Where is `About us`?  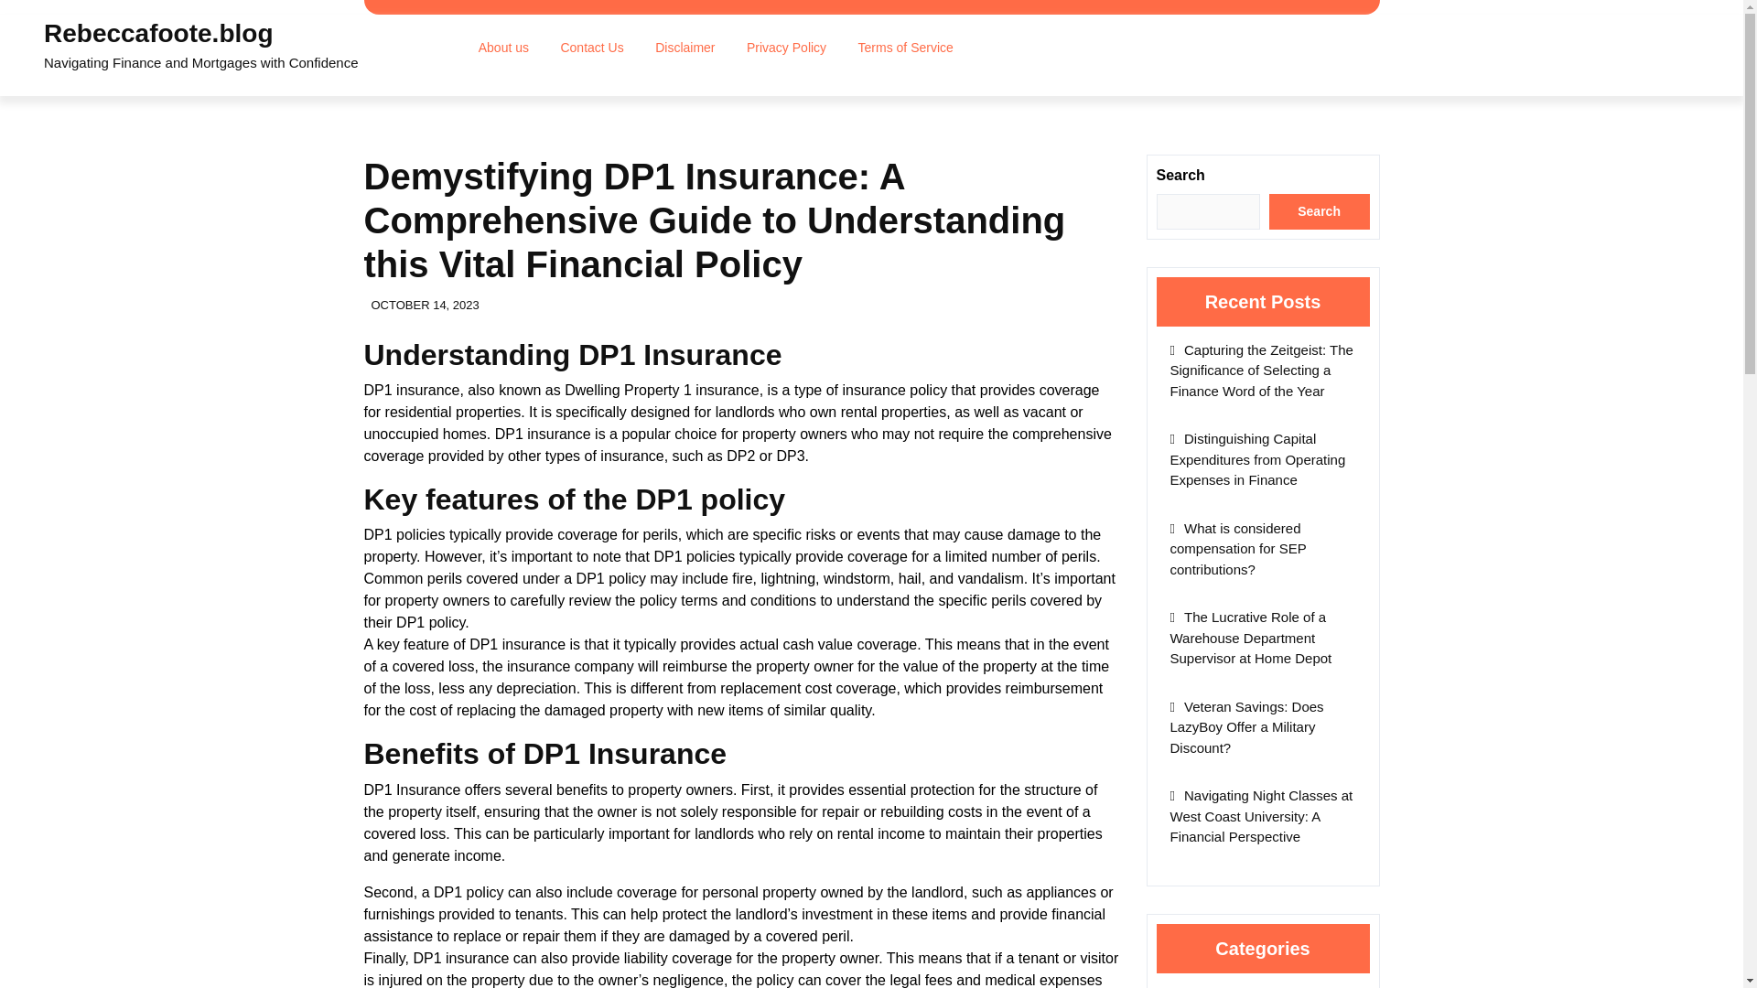
About us is located at coordinates (503, 48).